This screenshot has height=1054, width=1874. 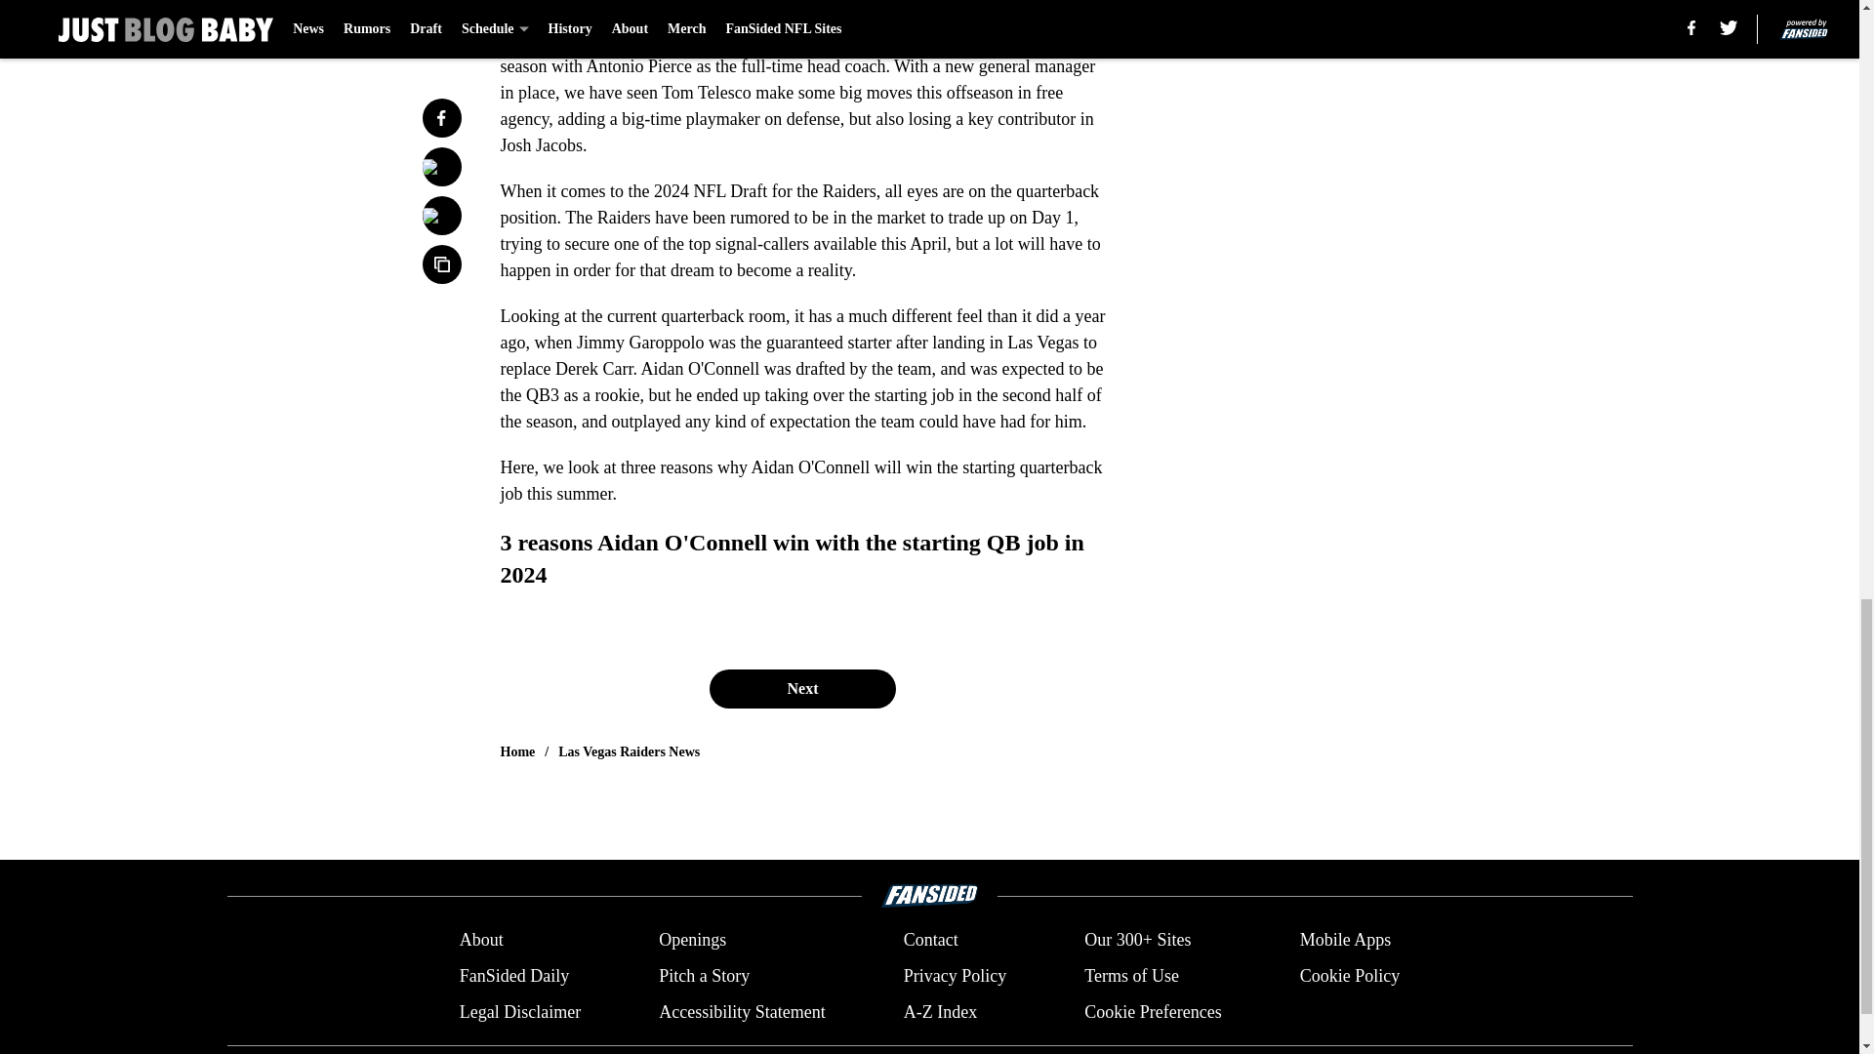 I want to click on Contact, so click(x=930, y=941).